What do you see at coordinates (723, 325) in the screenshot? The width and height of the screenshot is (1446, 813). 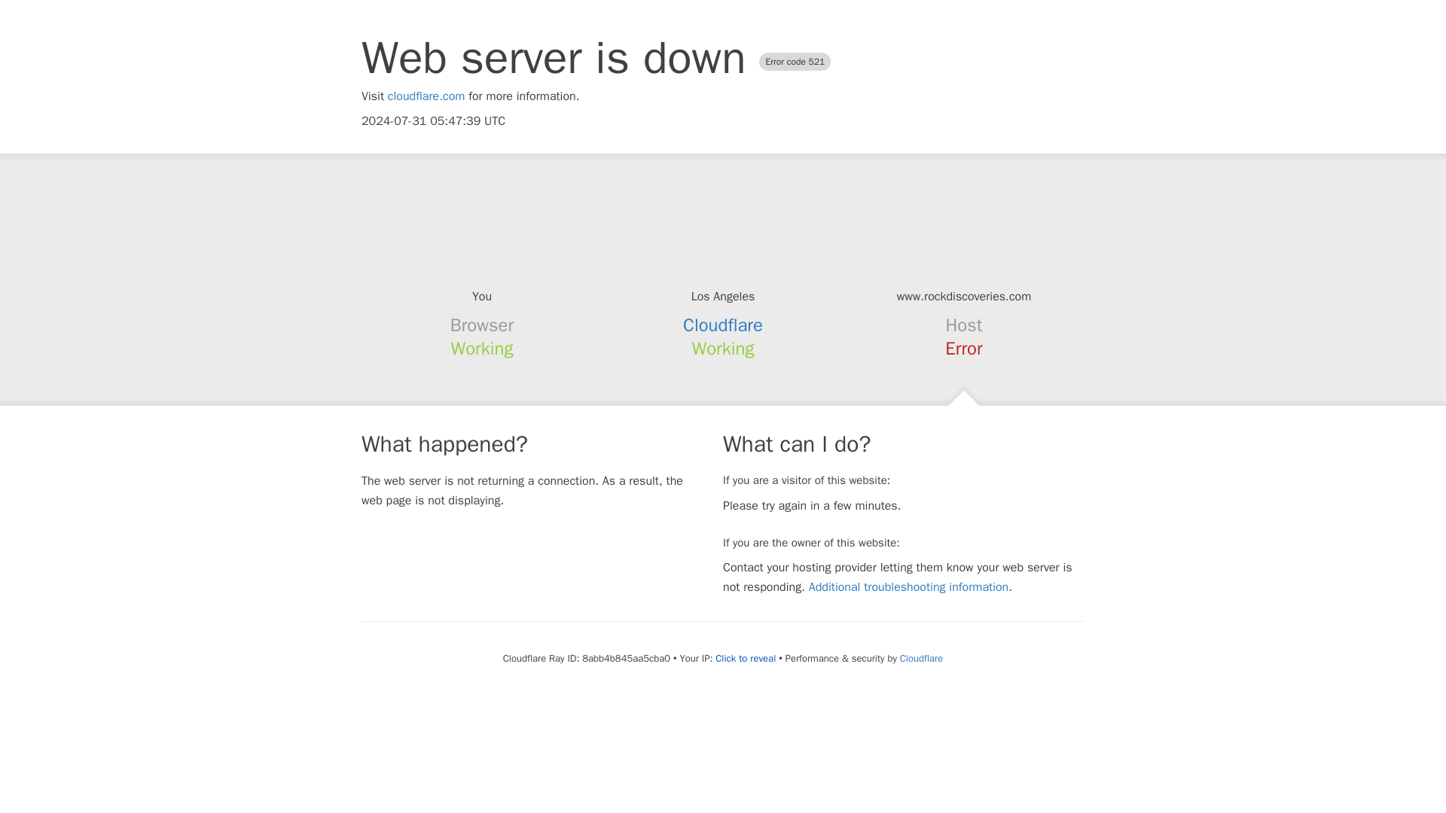 I see `Cloudflare` at bounding box center [723, 325].